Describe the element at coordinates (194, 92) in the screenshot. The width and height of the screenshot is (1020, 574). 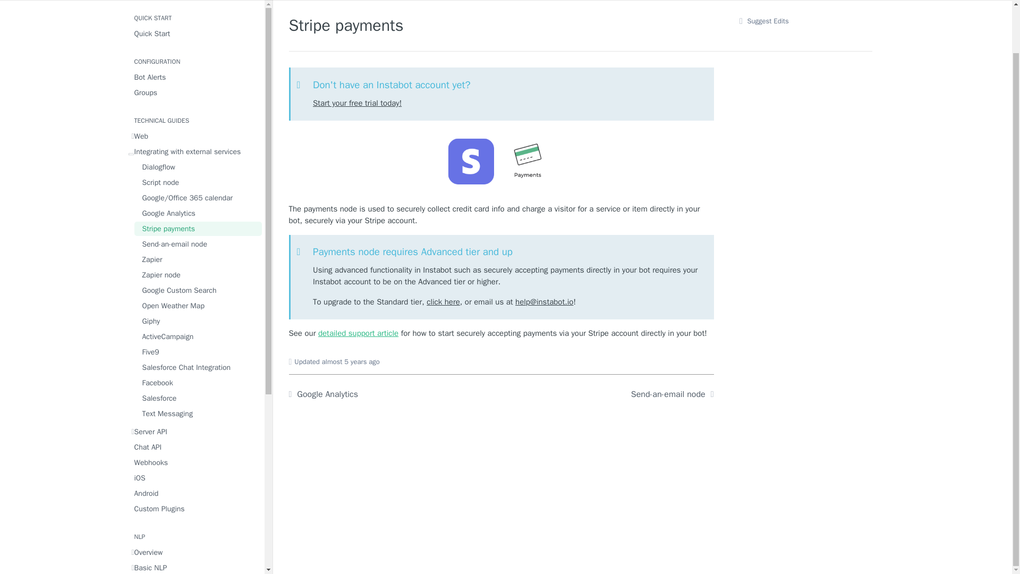
I see `Groups` at that location.